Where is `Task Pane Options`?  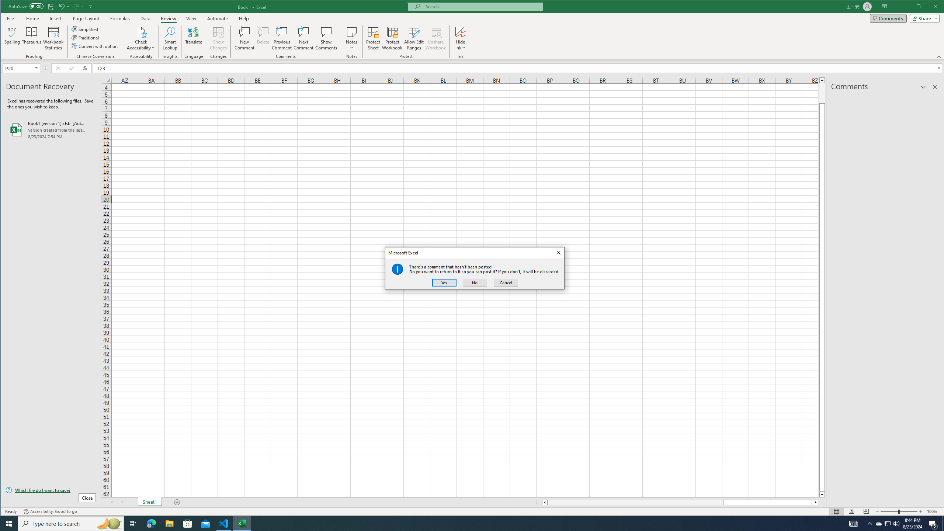
Task Pane Options is located at coordinates (923, 87).